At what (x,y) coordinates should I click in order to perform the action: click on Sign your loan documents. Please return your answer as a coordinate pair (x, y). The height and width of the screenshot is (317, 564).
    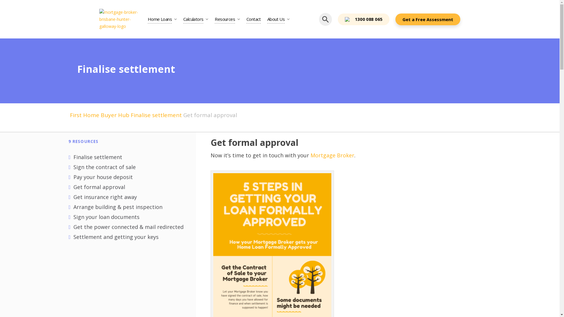
    Looking at the image, I should click on (106, 217).